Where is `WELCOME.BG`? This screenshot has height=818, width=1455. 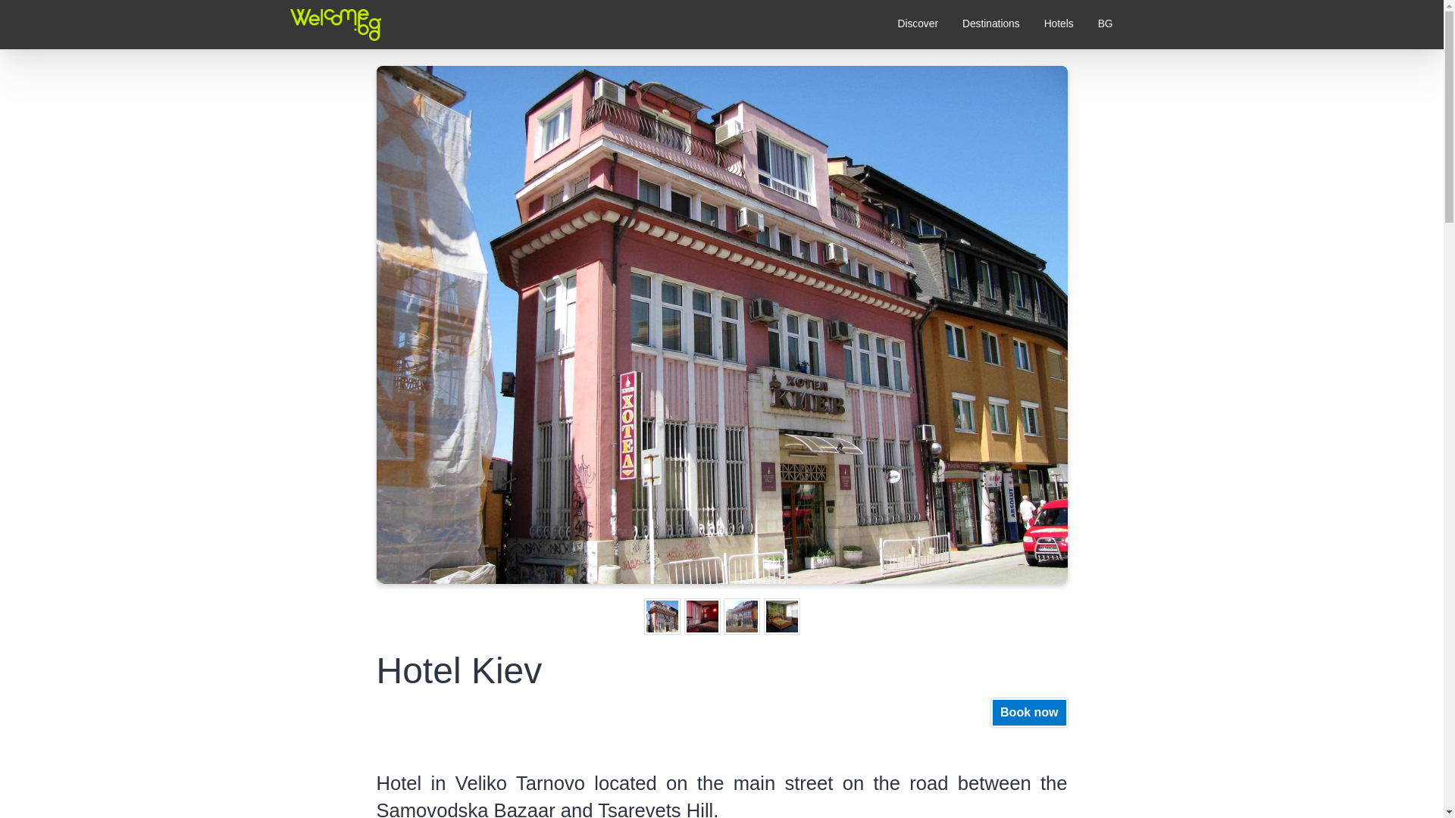 WELCOME.BG is located at coordinates (330, 67).